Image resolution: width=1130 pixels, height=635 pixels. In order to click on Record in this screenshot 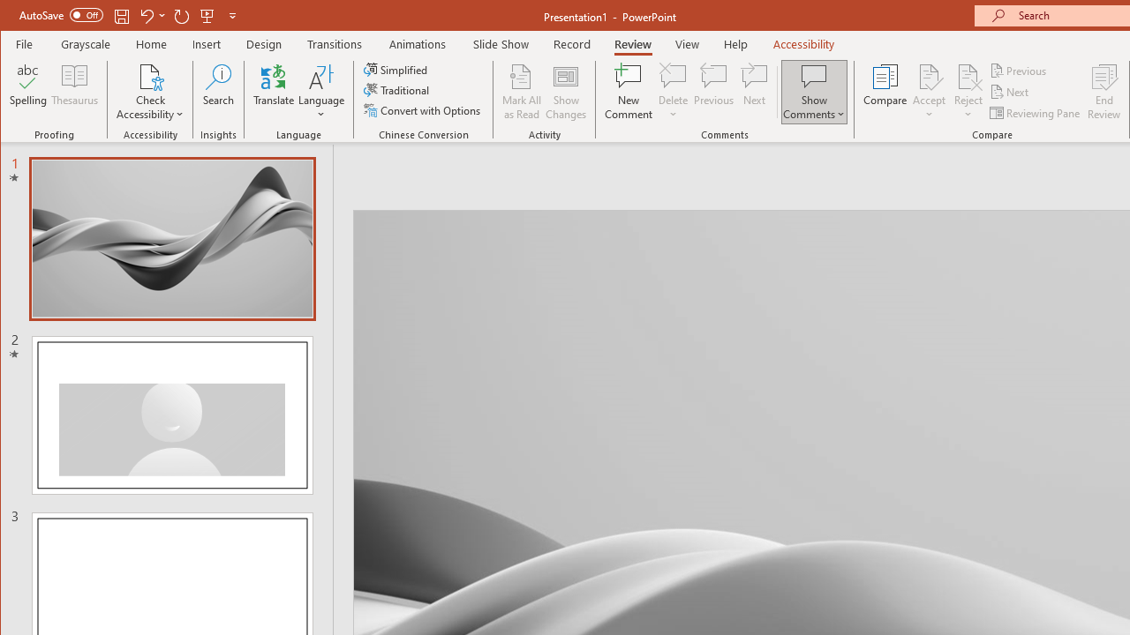, I will do `click(572, 44)`.